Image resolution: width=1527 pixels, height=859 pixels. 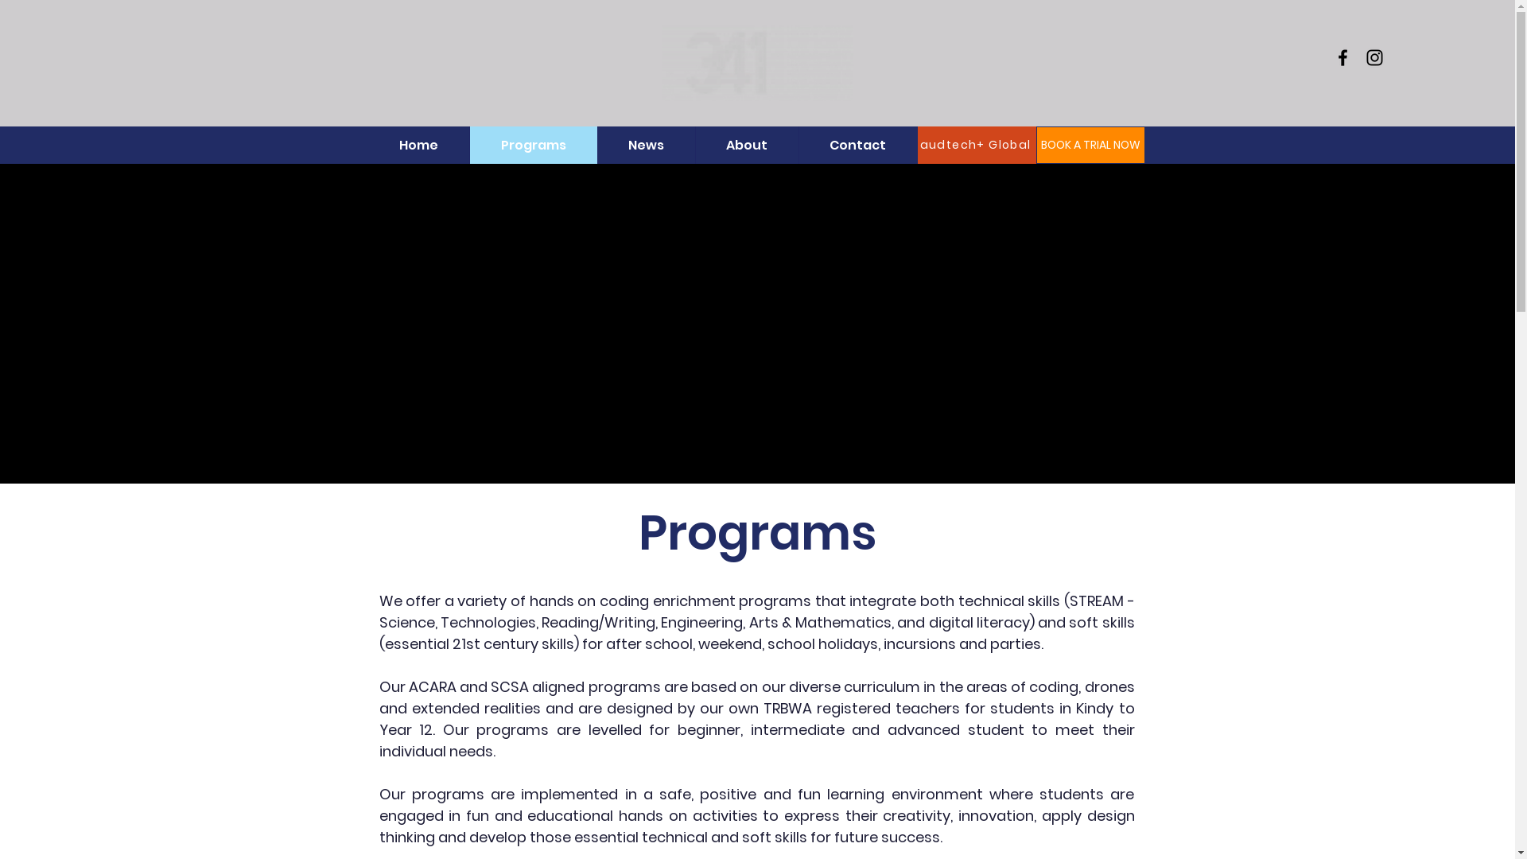 I want to click on Programs, so click(x=533, y=145).